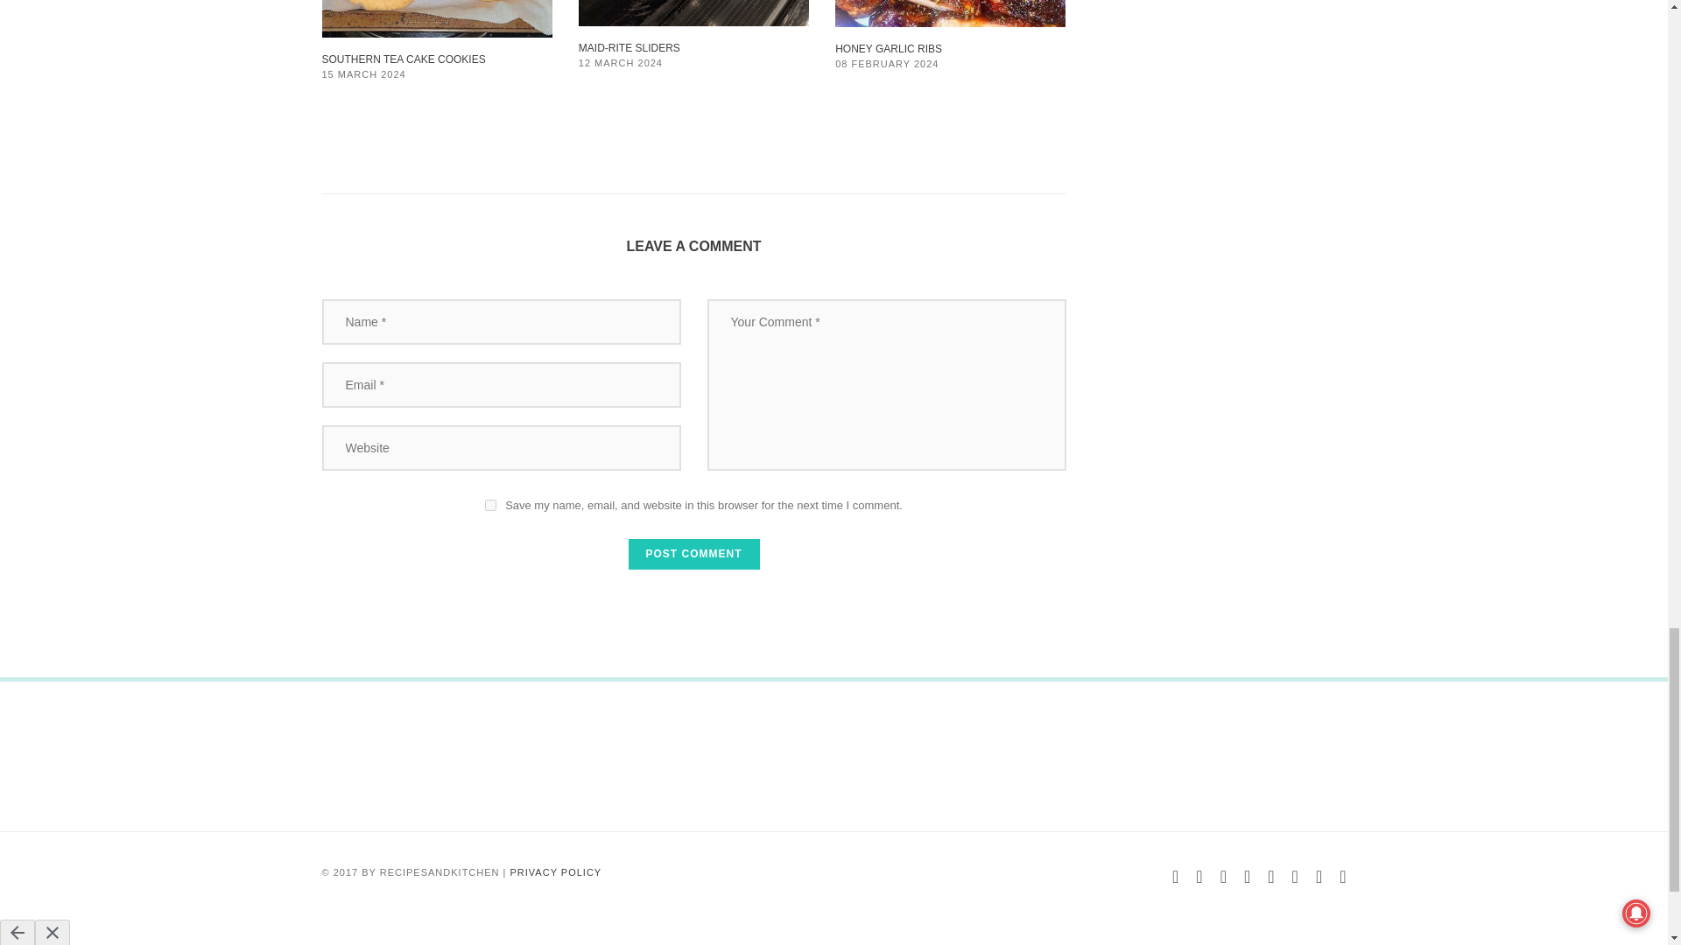 This screenshot has width=1681, height=945. I want to click on HONEY GARLIC RIBS, so click(888, 48).